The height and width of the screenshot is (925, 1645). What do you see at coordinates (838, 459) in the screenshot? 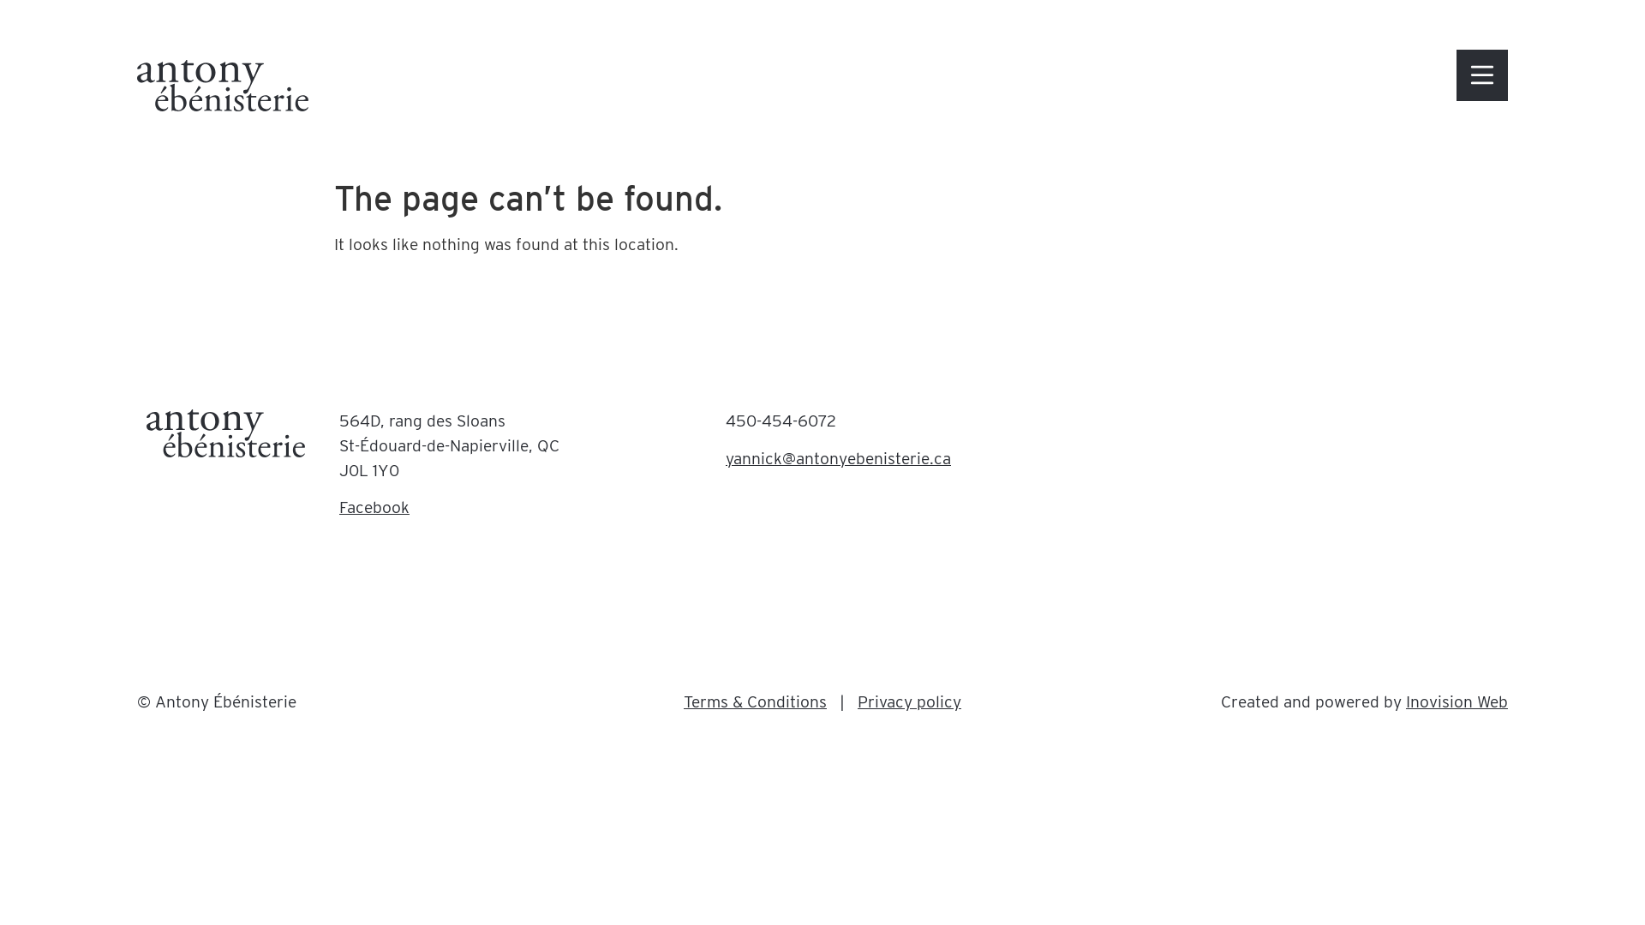
I see `yannick@antonyebenisterie.ca` at bounding box center [838, 459].